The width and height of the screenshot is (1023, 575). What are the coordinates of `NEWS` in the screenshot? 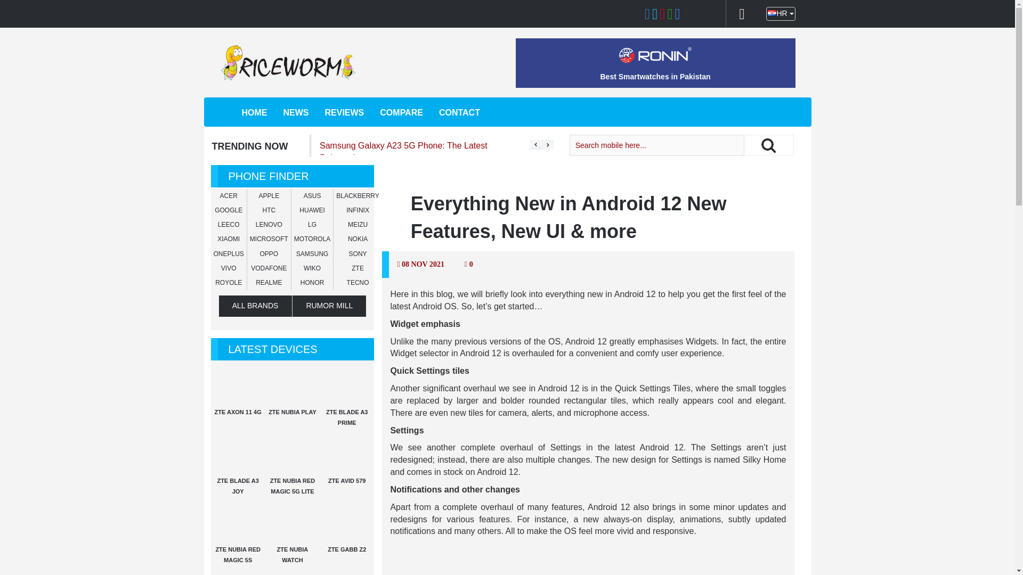 It's located at (296, 112).